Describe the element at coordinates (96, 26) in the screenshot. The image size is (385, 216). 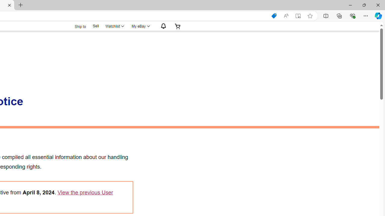
I see `Sell` at that location.